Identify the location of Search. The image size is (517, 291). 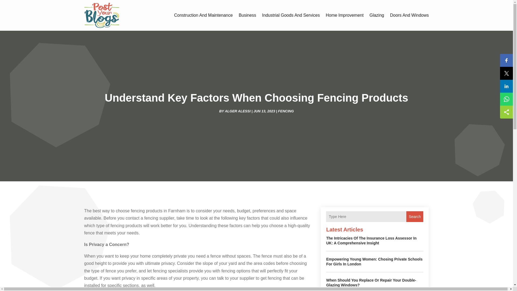
(415, 217).